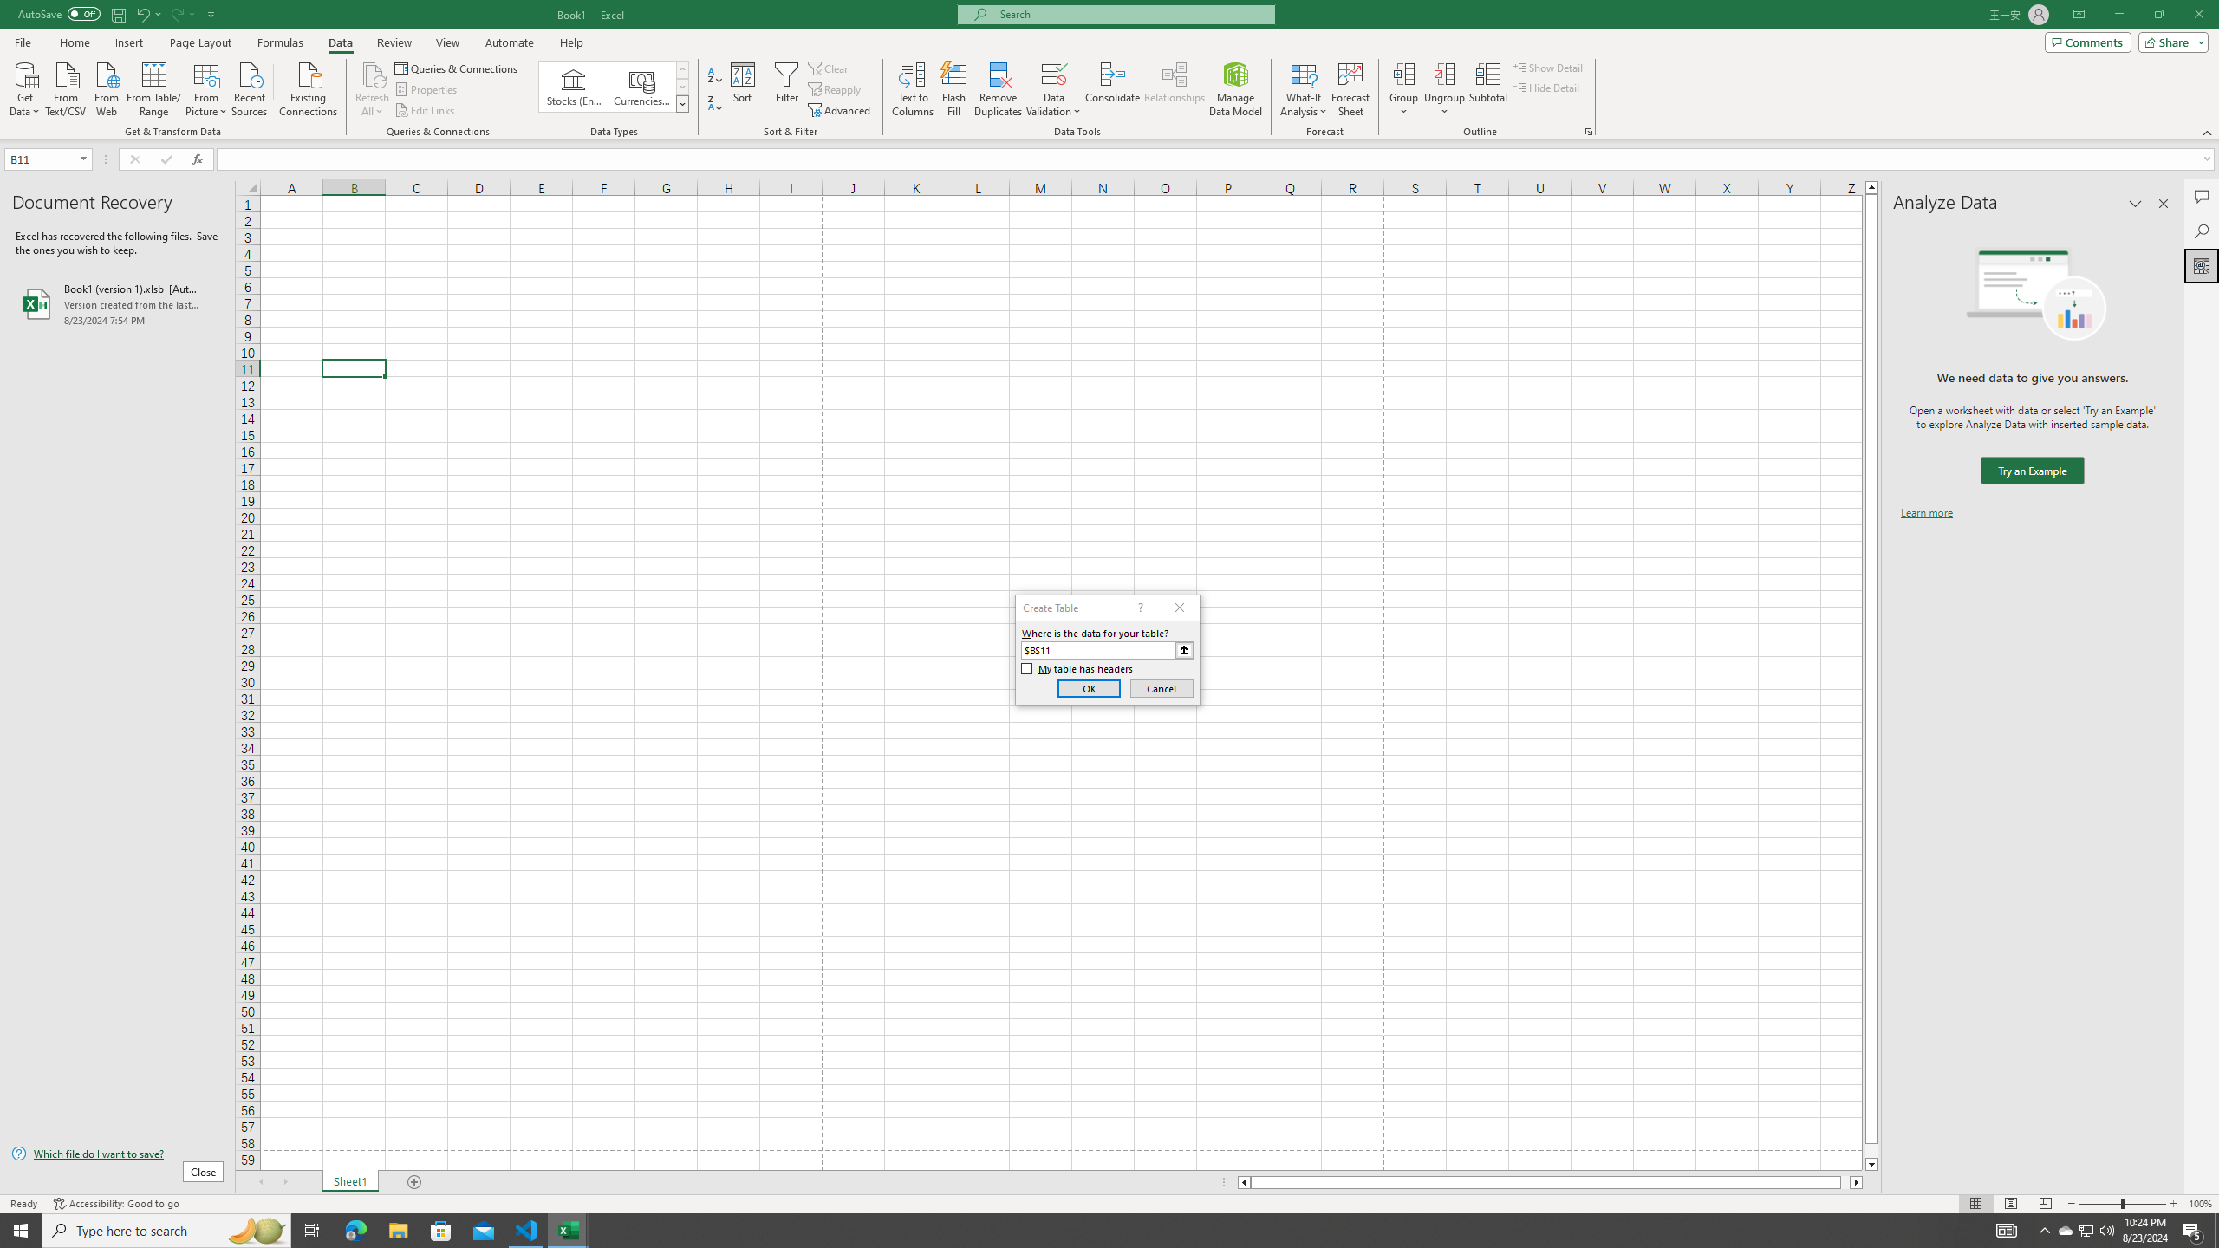 This screenshot has width=2219, height=1248. Describe the element at coordinates (2202, 231) in the screenshot. I see `Search` at that location.